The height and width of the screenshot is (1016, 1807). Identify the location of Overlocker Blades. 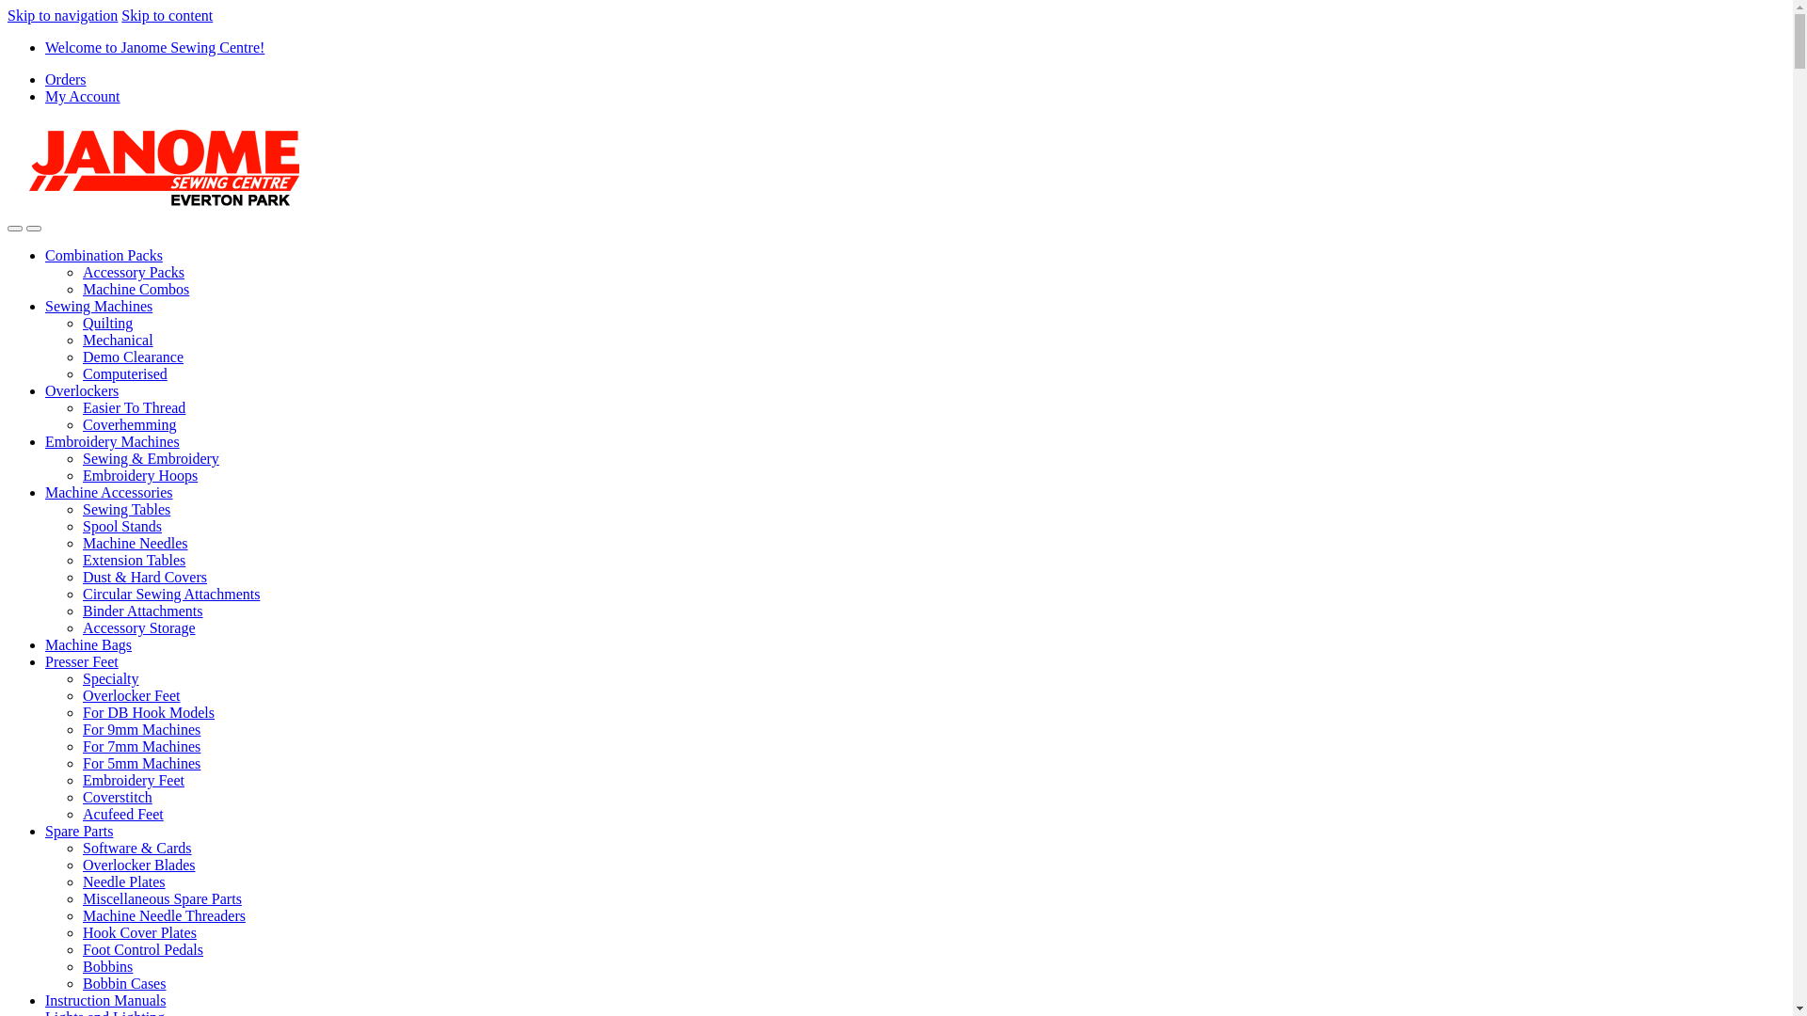
(139, 865).